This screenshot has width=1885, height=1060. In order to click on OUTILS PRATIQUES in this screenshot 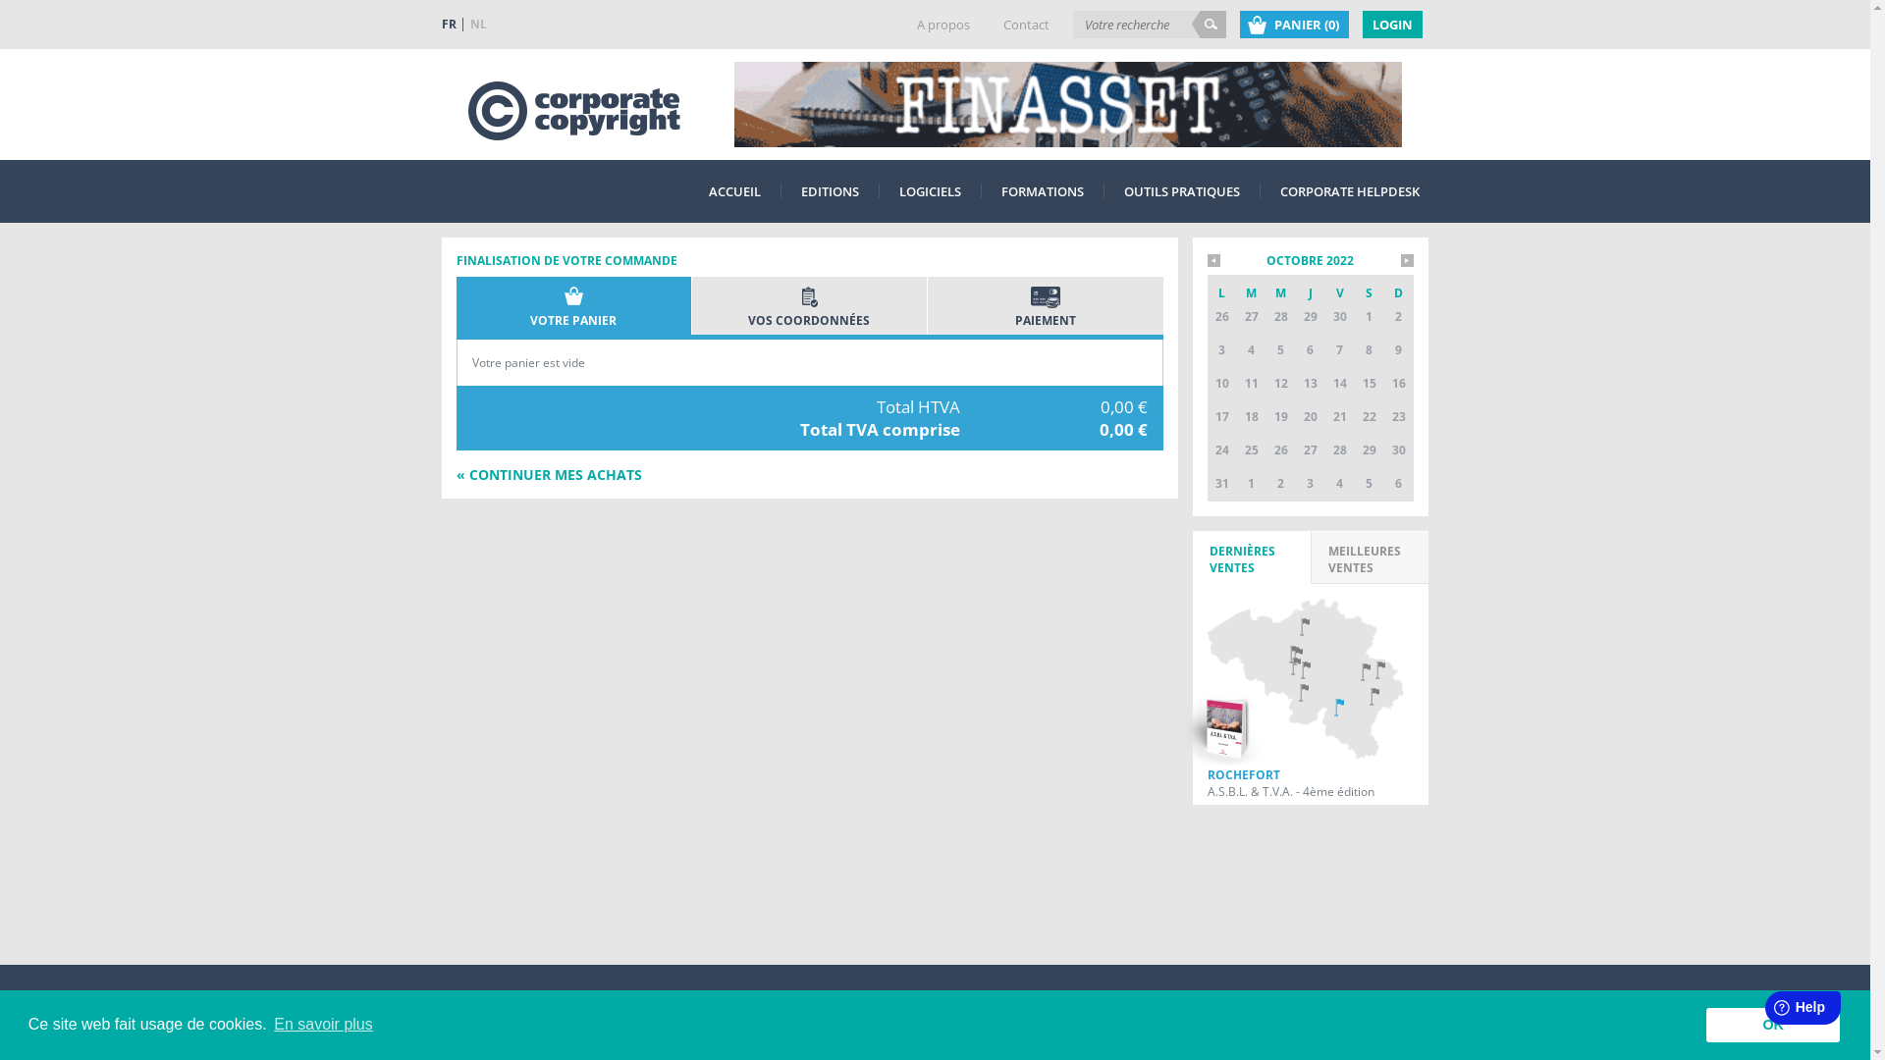, I will do `click(1181, 191)`.